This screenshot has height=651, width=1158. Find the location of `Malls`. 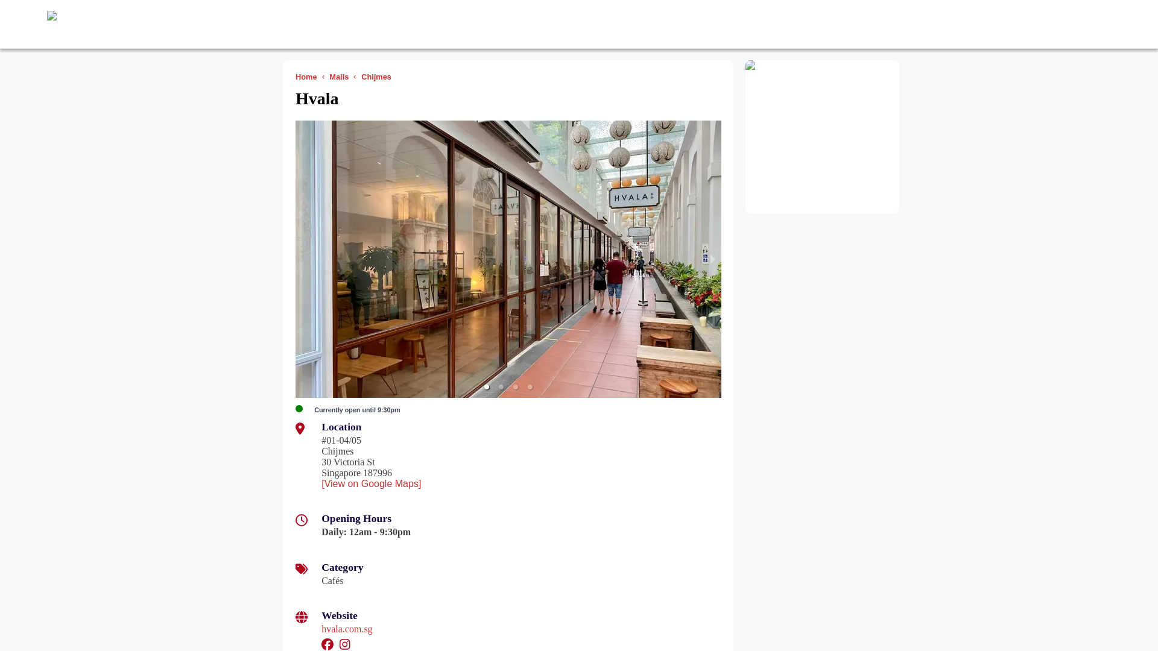

Malls is located at coordinates (341, 77).